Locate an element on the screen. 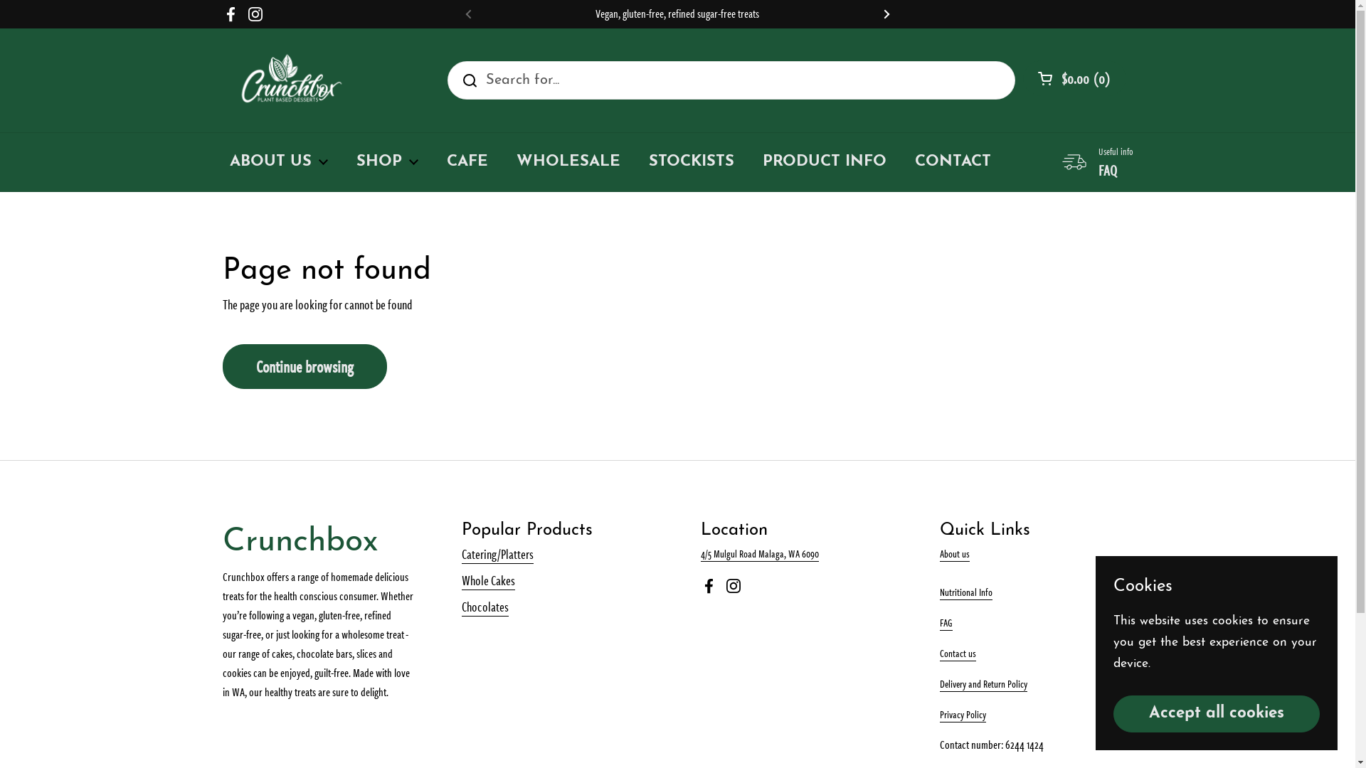 The width and height of the screenshot is (1366, 768). Nutritional Info is located at coordinates (965, 592).